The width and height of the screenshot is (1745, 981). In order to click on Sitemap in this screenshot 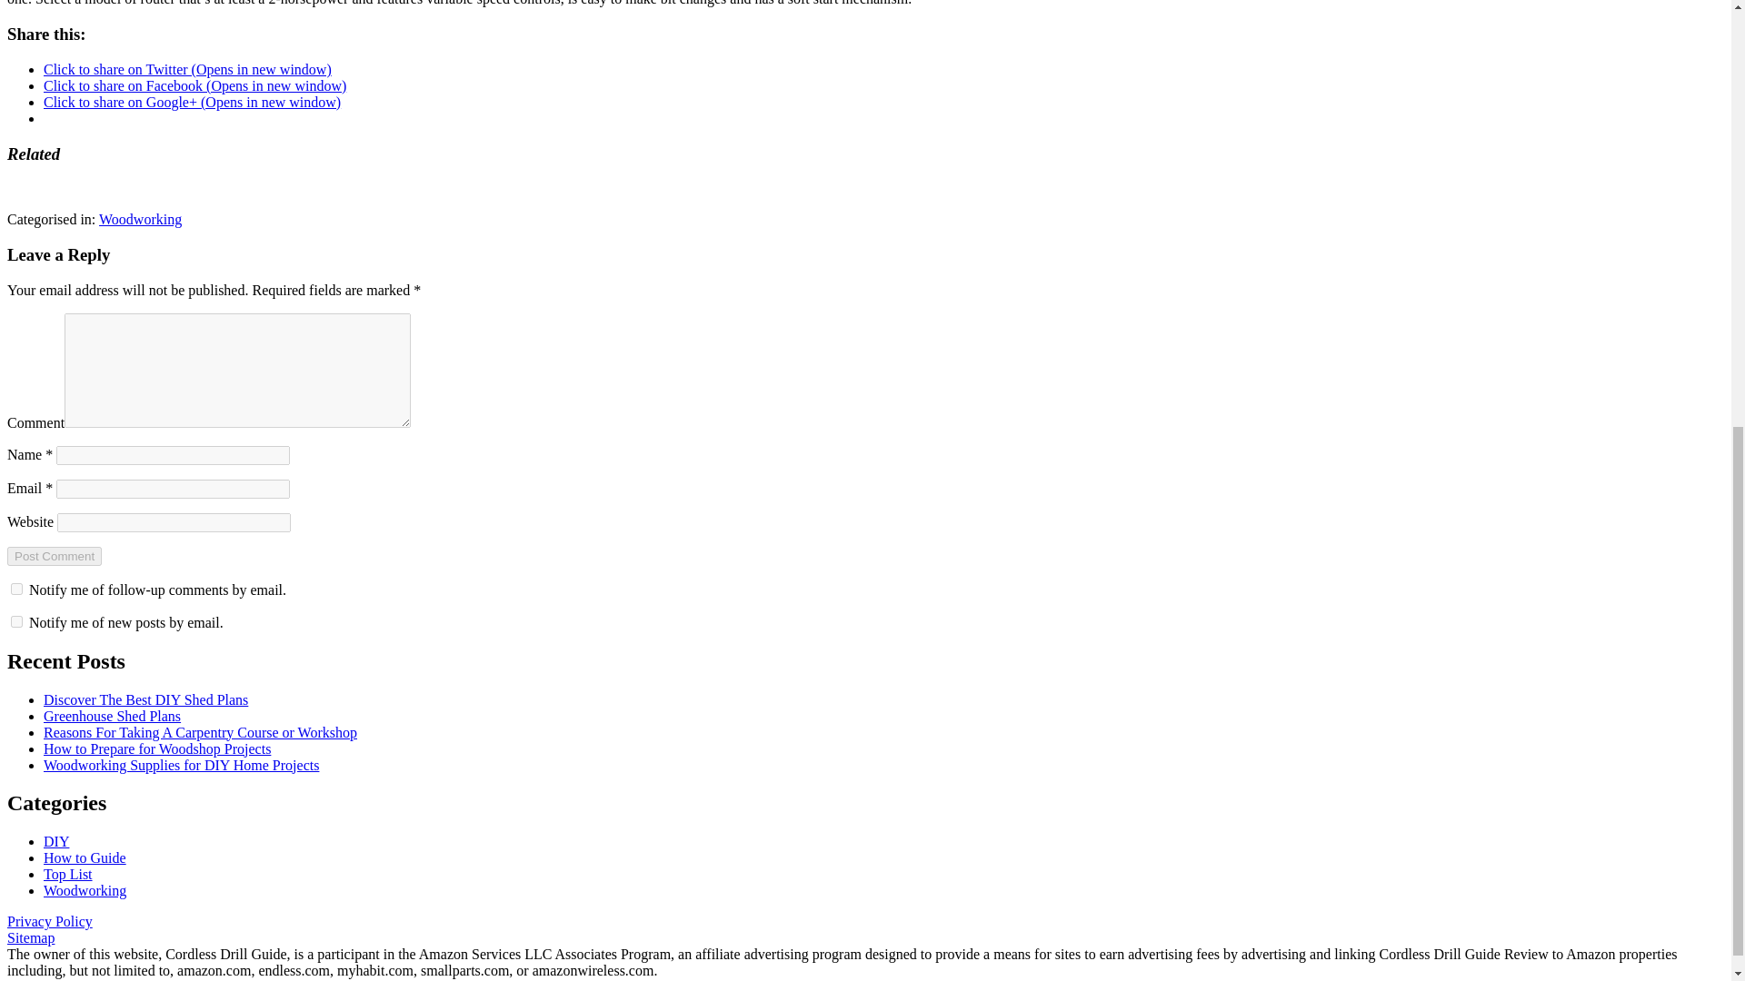, I will do `click(30, 937)`.